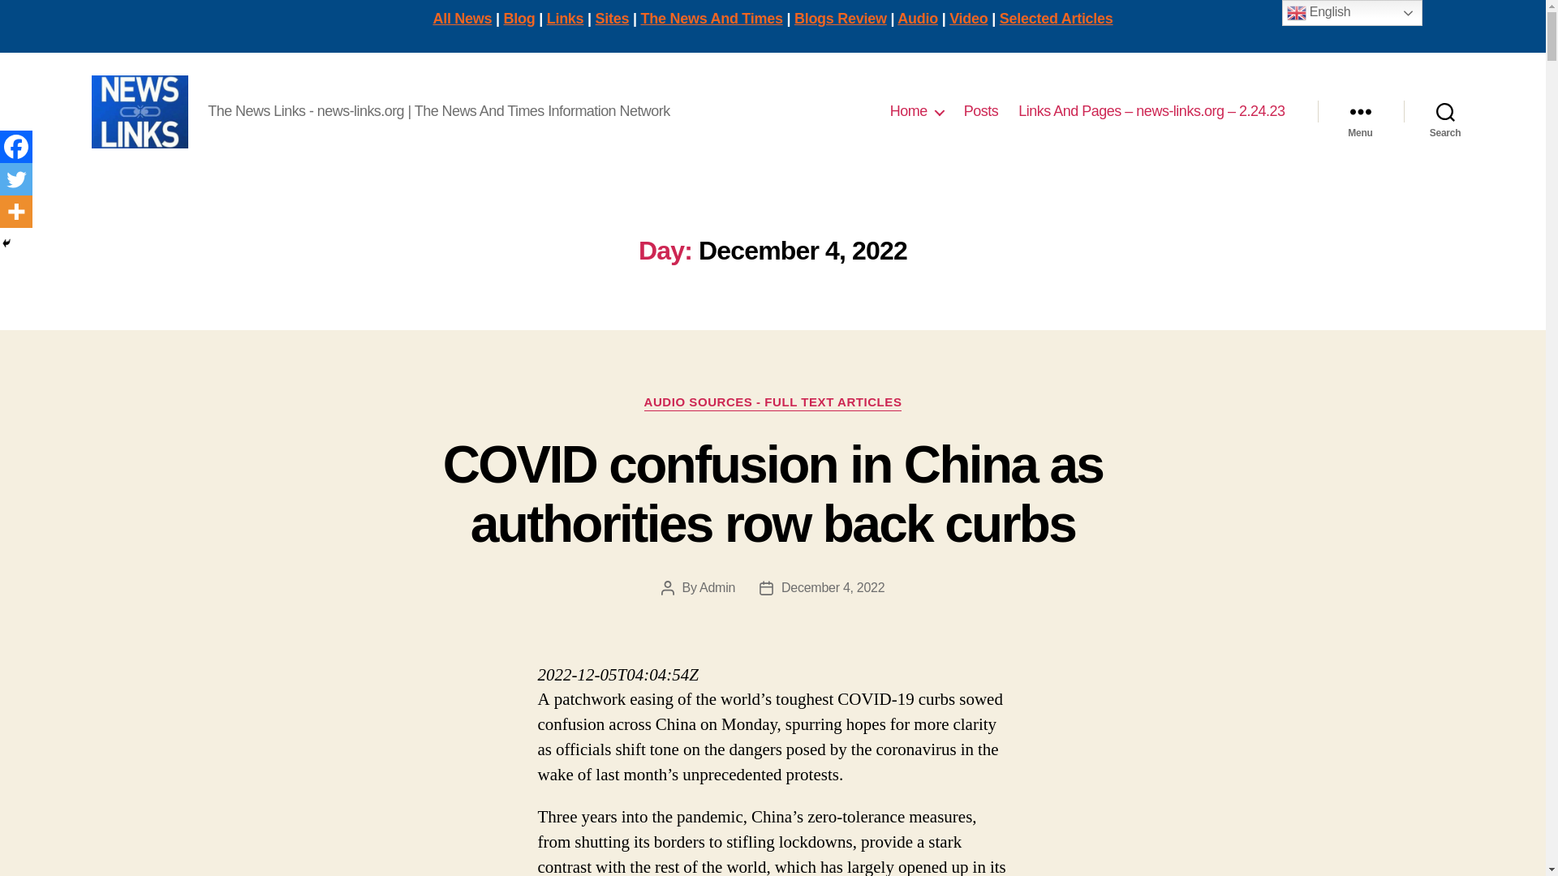  What do you see at coordinates (773, 493) in the screenshot?
I see `COVID confusion in China as authorities row back curbs` at bounding box center [773, 493].